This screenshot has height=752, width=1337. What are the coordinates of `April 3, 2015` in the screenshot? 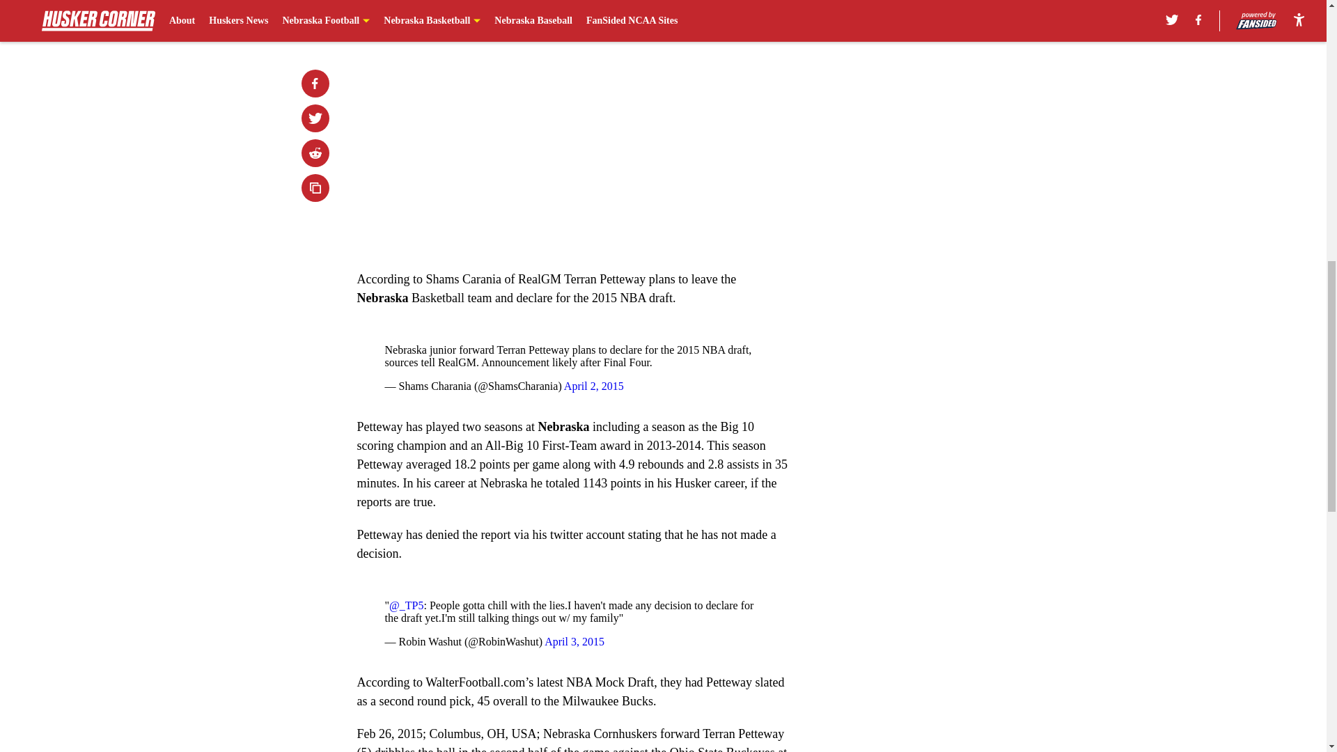 It's located at (574, 641).